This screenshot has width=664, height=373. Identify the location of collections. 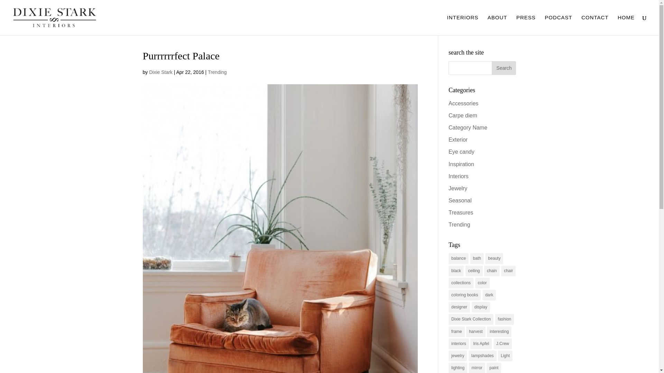
(461, 283).